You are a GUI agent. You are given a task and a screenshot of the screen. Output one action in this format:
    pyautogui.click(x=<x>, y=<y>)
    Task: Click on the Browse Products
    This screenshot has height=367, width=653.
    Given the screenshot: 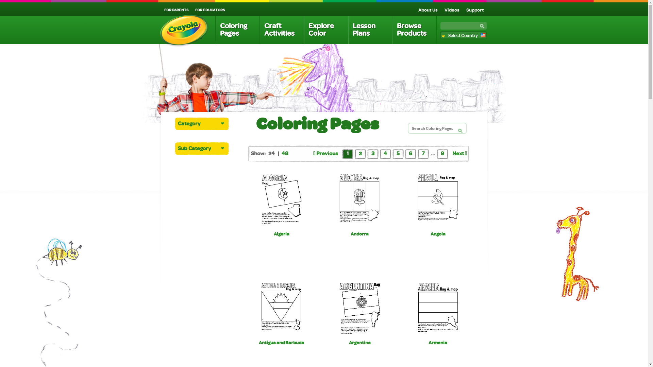 What is the action you would take?
    pyautogui.click(x=414, y=30)
    